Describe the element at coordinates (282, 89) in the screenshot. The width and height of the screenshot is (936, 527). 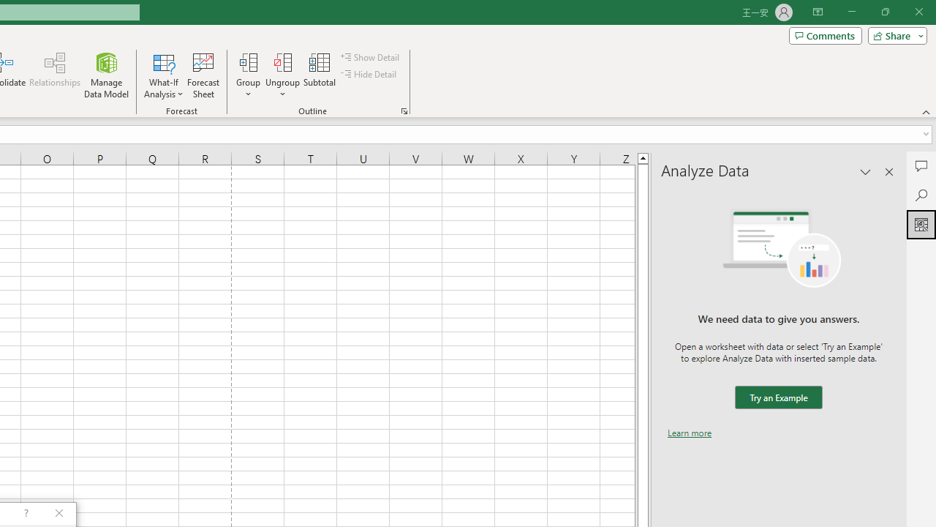
I see `More Options` at that location.